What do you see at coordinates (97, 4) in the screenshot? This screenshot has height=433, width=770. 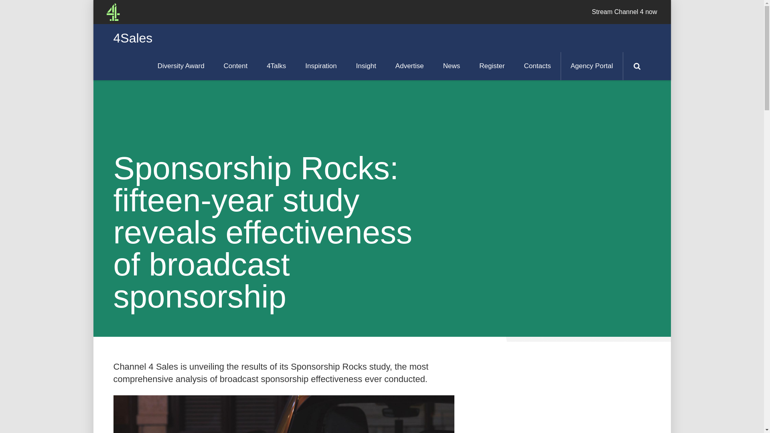 I see `Jump to content` at bounding box center [97, 4].